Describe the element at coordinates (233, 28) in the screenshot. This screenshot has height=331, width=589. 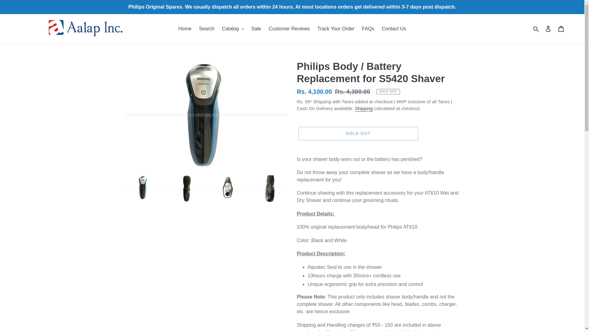
I see `Catalog` at that location.